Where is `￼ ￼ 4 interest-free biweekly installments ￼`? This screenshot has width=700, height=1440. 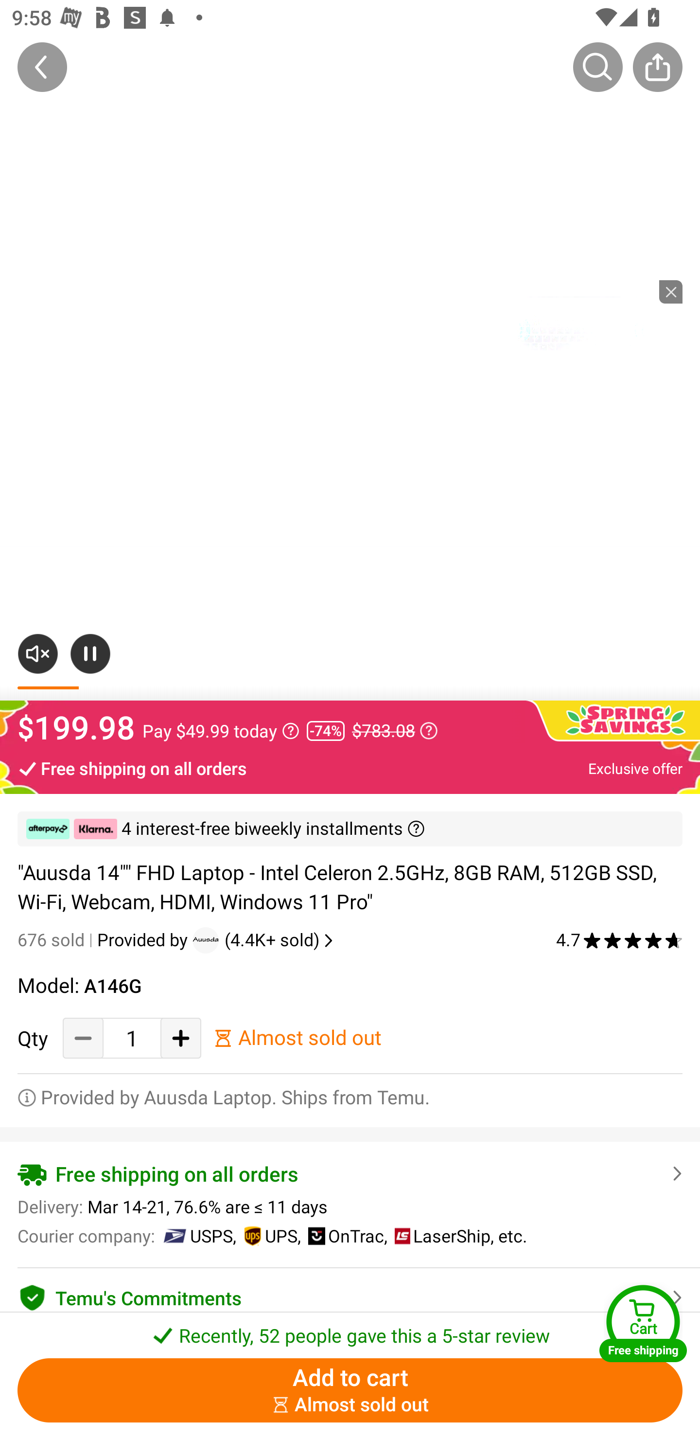 ￼ ￼ 4 interest-free biweekly installments ￼ is located at coordinates (350, 829).